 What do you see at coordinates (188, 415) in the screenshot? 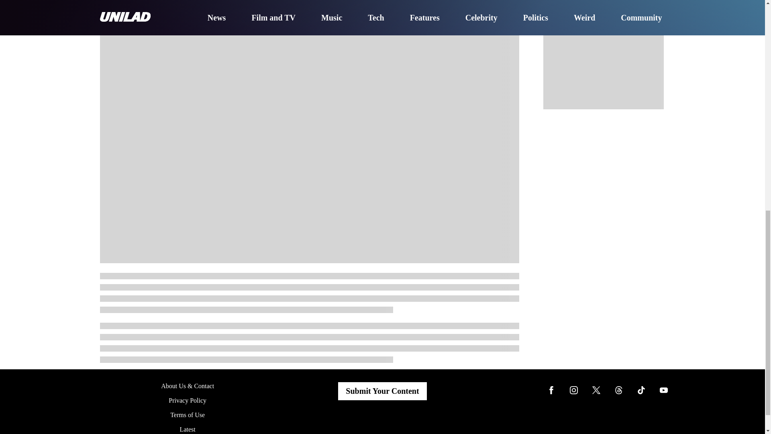
I see `Terms of Use` at bounding box center [188, 415].